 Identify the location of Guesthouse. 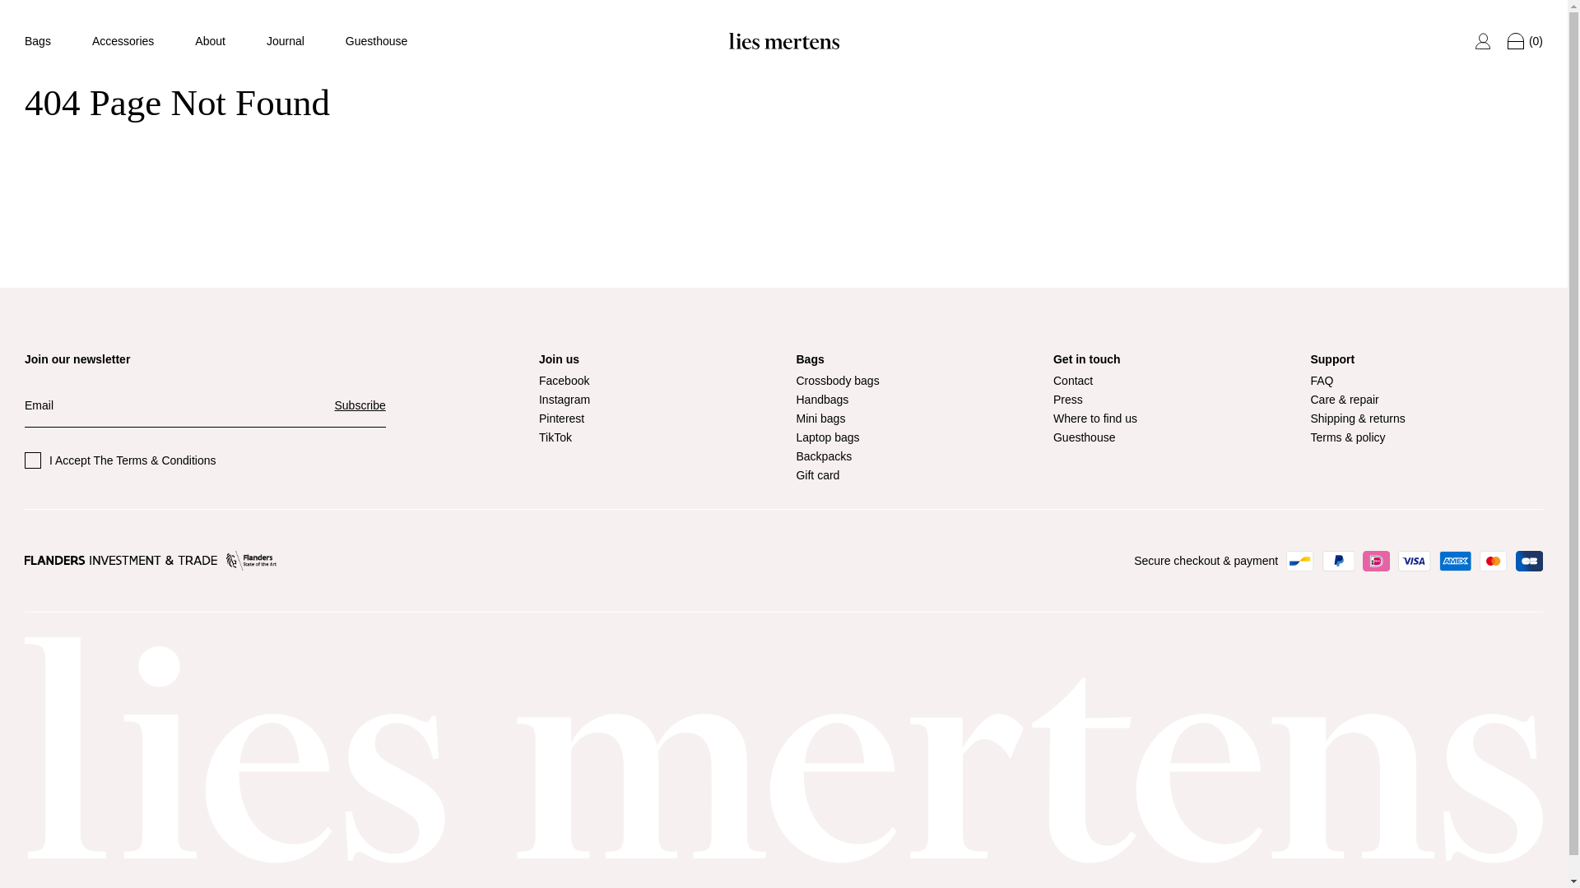
(377, 41).